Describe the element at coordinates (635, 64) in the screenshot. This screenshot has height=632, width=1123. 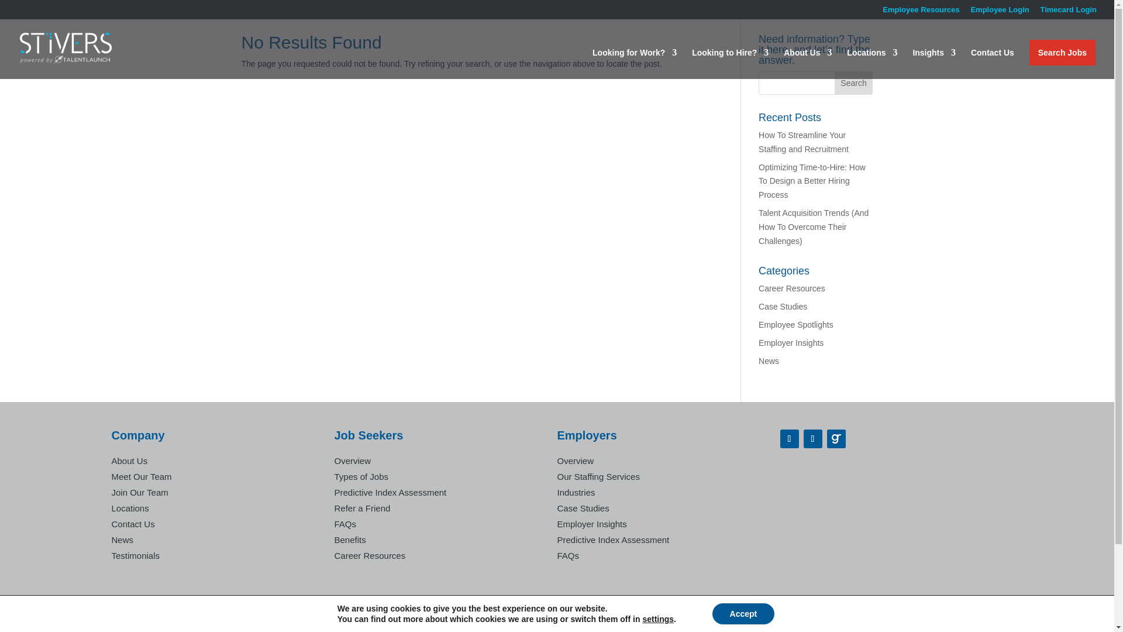
I see `Looking for Work?` at that location.